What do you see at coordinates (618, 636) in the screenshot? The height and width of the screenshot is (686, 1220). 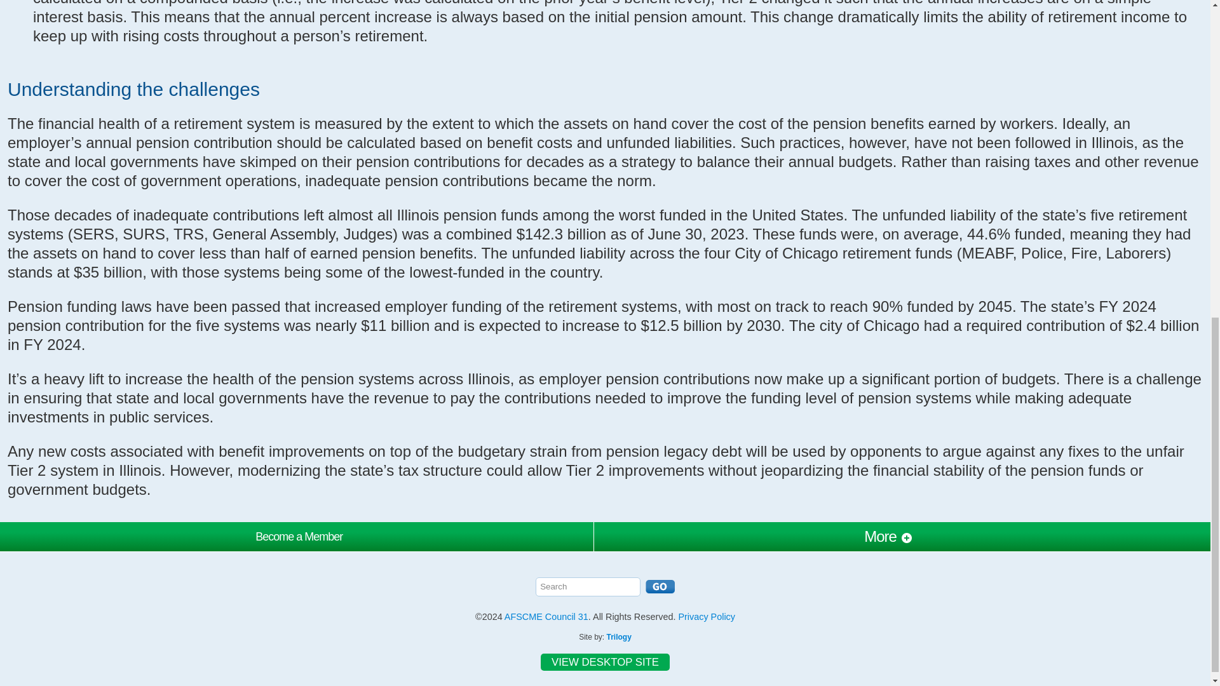 I see `Trilogy` at bounding box center [618, 636].